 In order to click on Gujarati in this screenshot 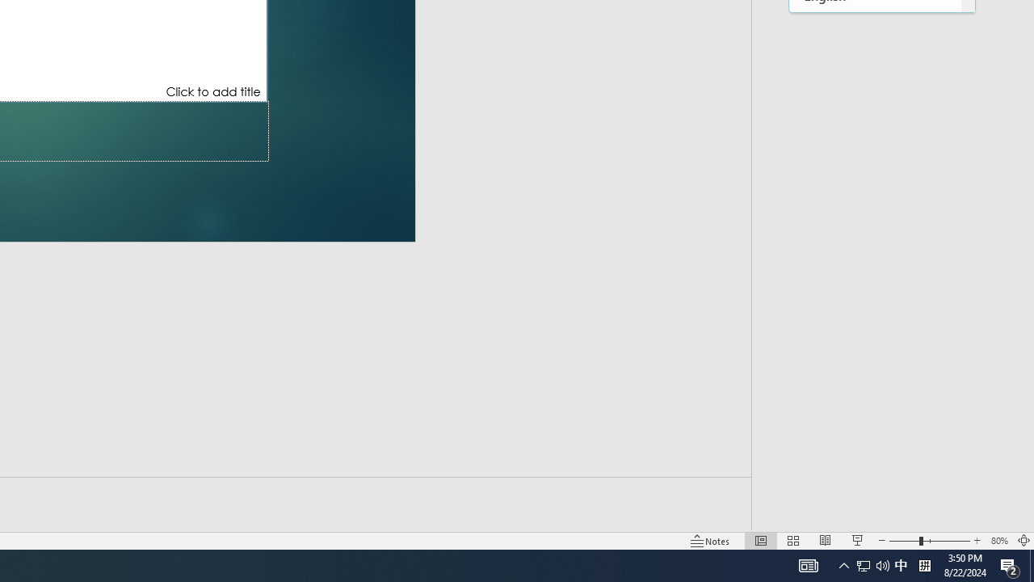, I will do `click(875, 425)`.